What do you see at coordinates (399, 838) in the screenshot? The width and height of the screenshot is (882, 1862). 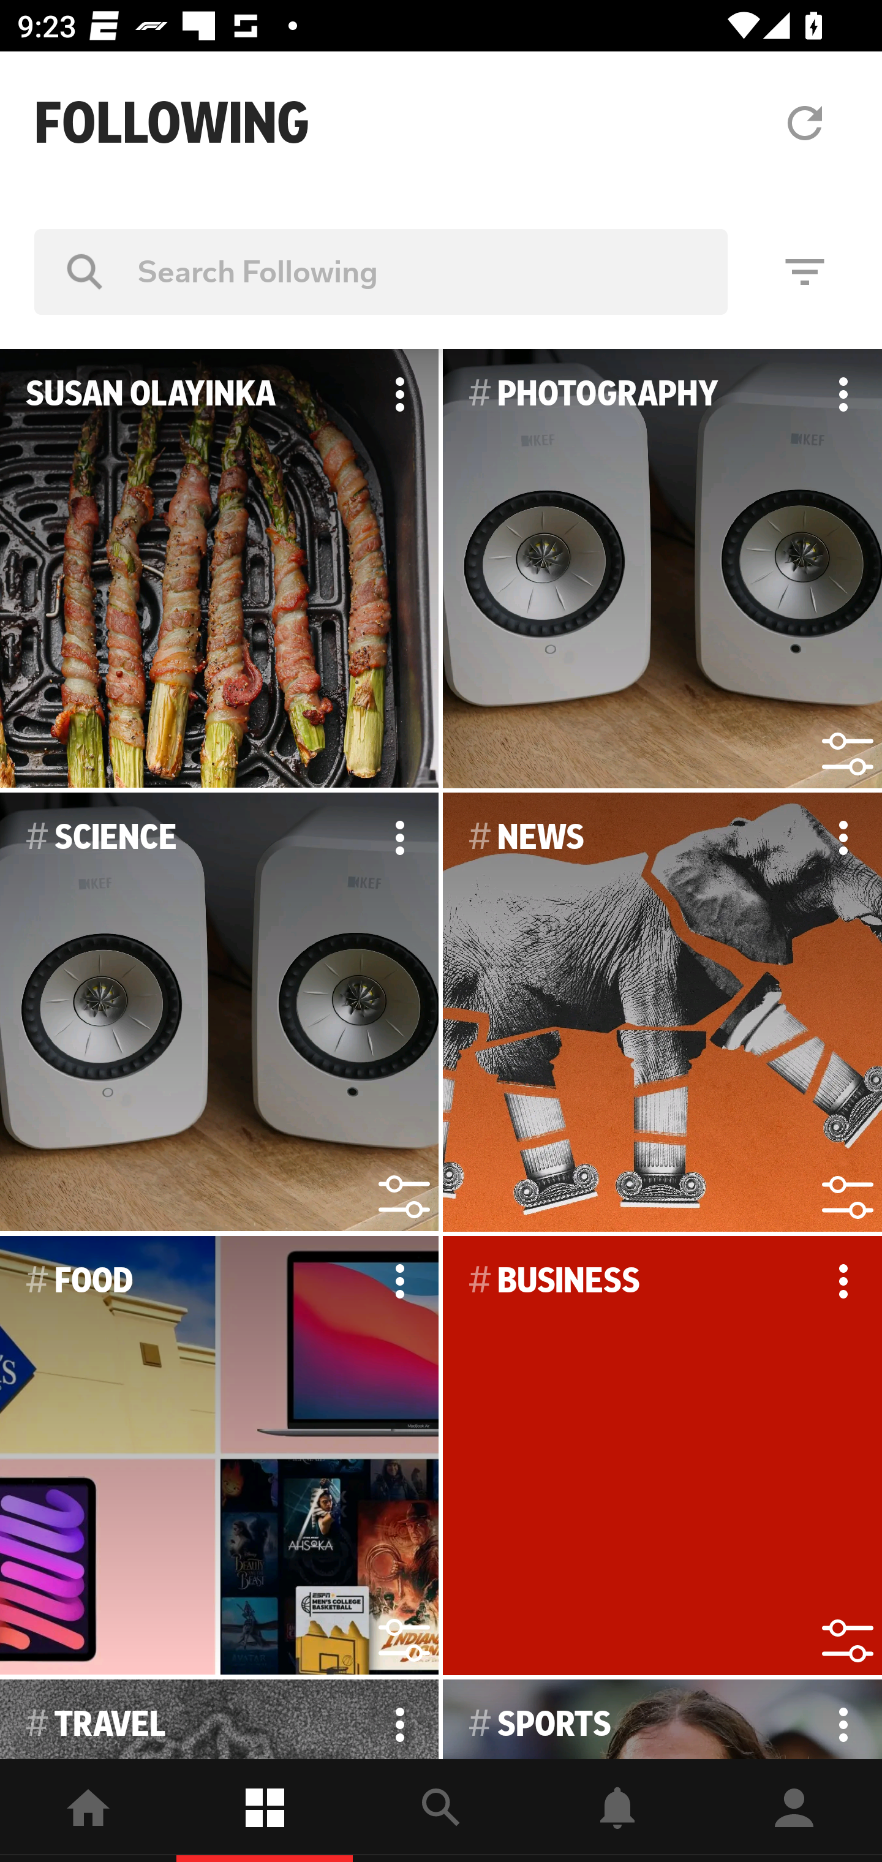 I see `Options` at bounding box center [399, 838].